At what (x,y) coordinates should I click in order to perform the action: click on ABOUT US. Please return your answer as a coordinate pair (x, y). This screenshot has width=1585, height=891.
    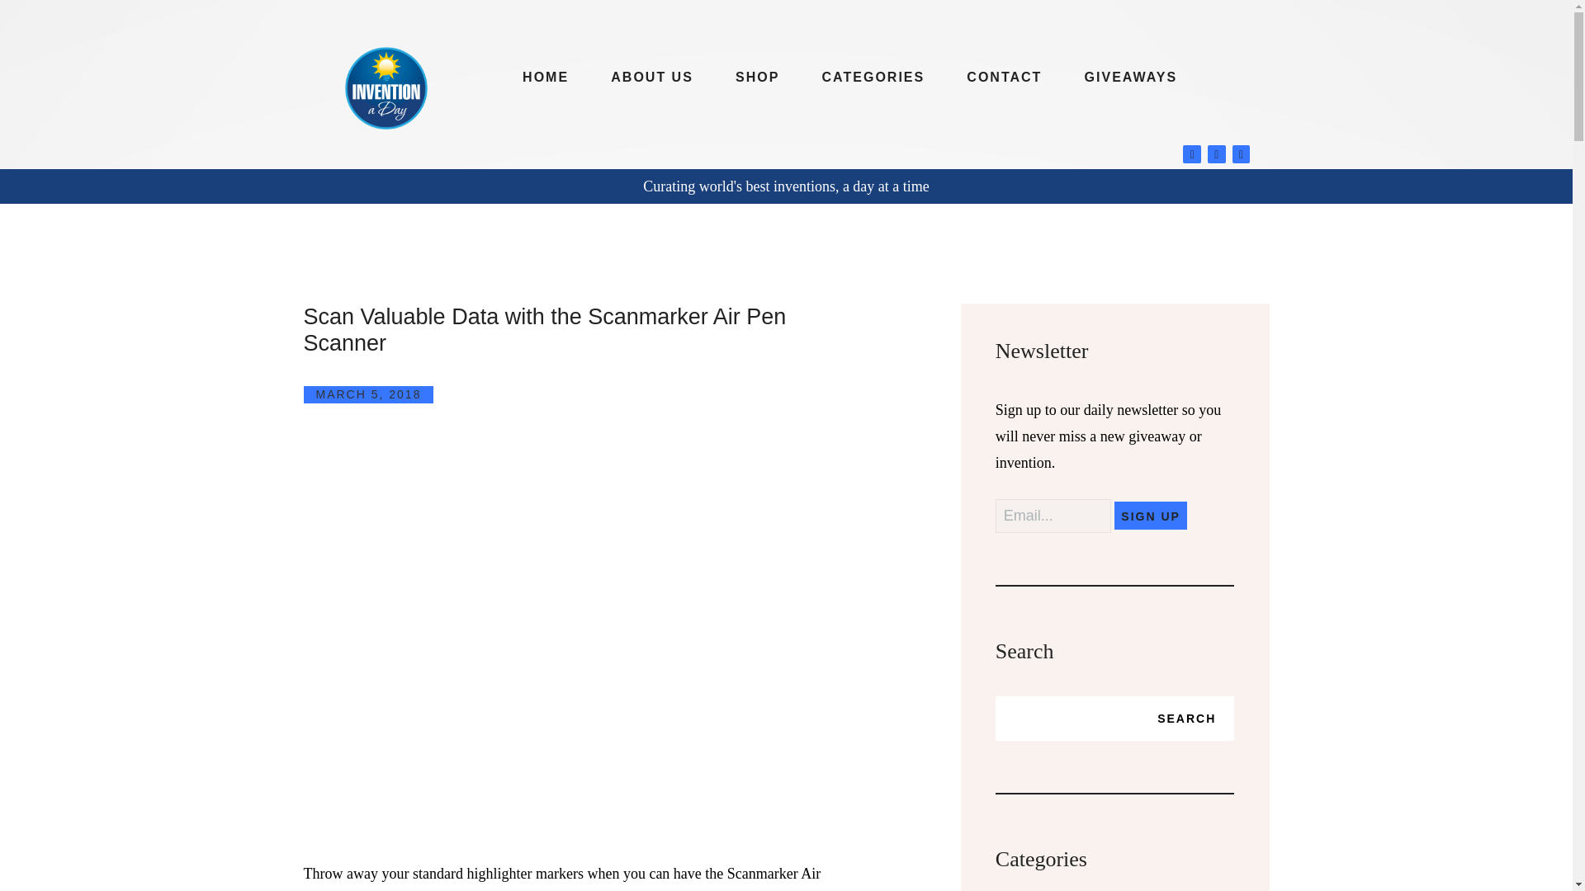
    Looking at the image, I should click on (652, 78).